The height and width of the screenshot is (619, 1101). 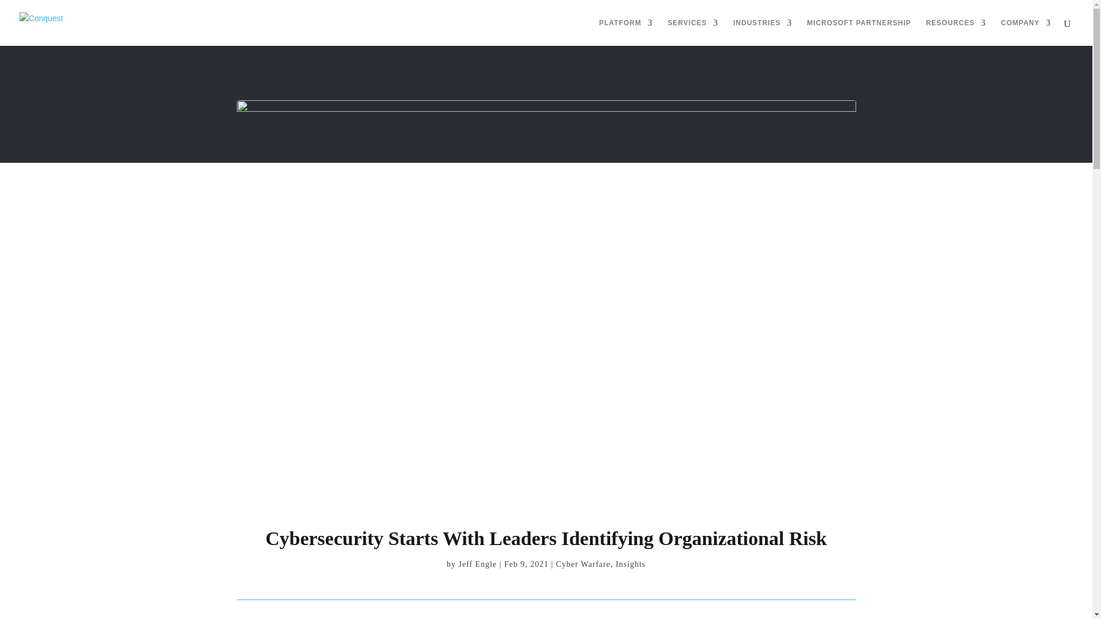 What do you see at coordinates (692, 32) in the screenshot?
I see `SERVICES` at bounding box center [692, 32].